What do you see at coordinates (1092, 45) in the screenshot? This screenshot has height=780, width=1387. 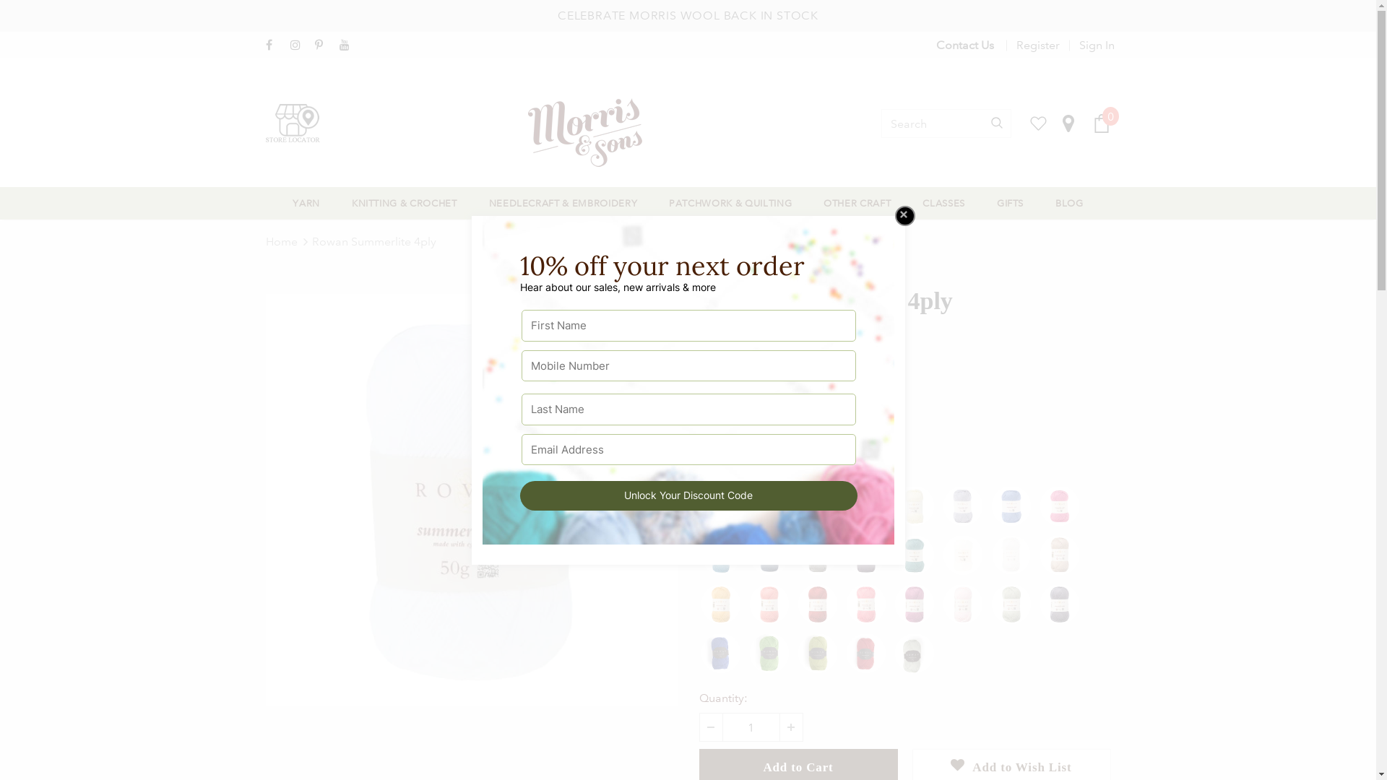 I see `Sign In` at bounding box center [1092, 45].